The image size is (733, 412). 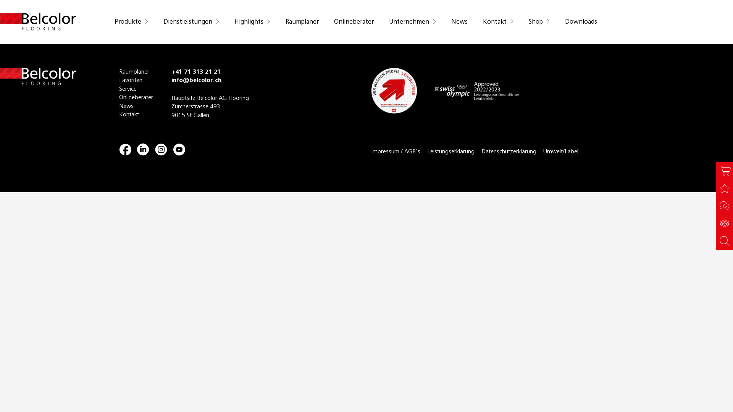 I want to click on Downloads, so click(x=582, y=22).